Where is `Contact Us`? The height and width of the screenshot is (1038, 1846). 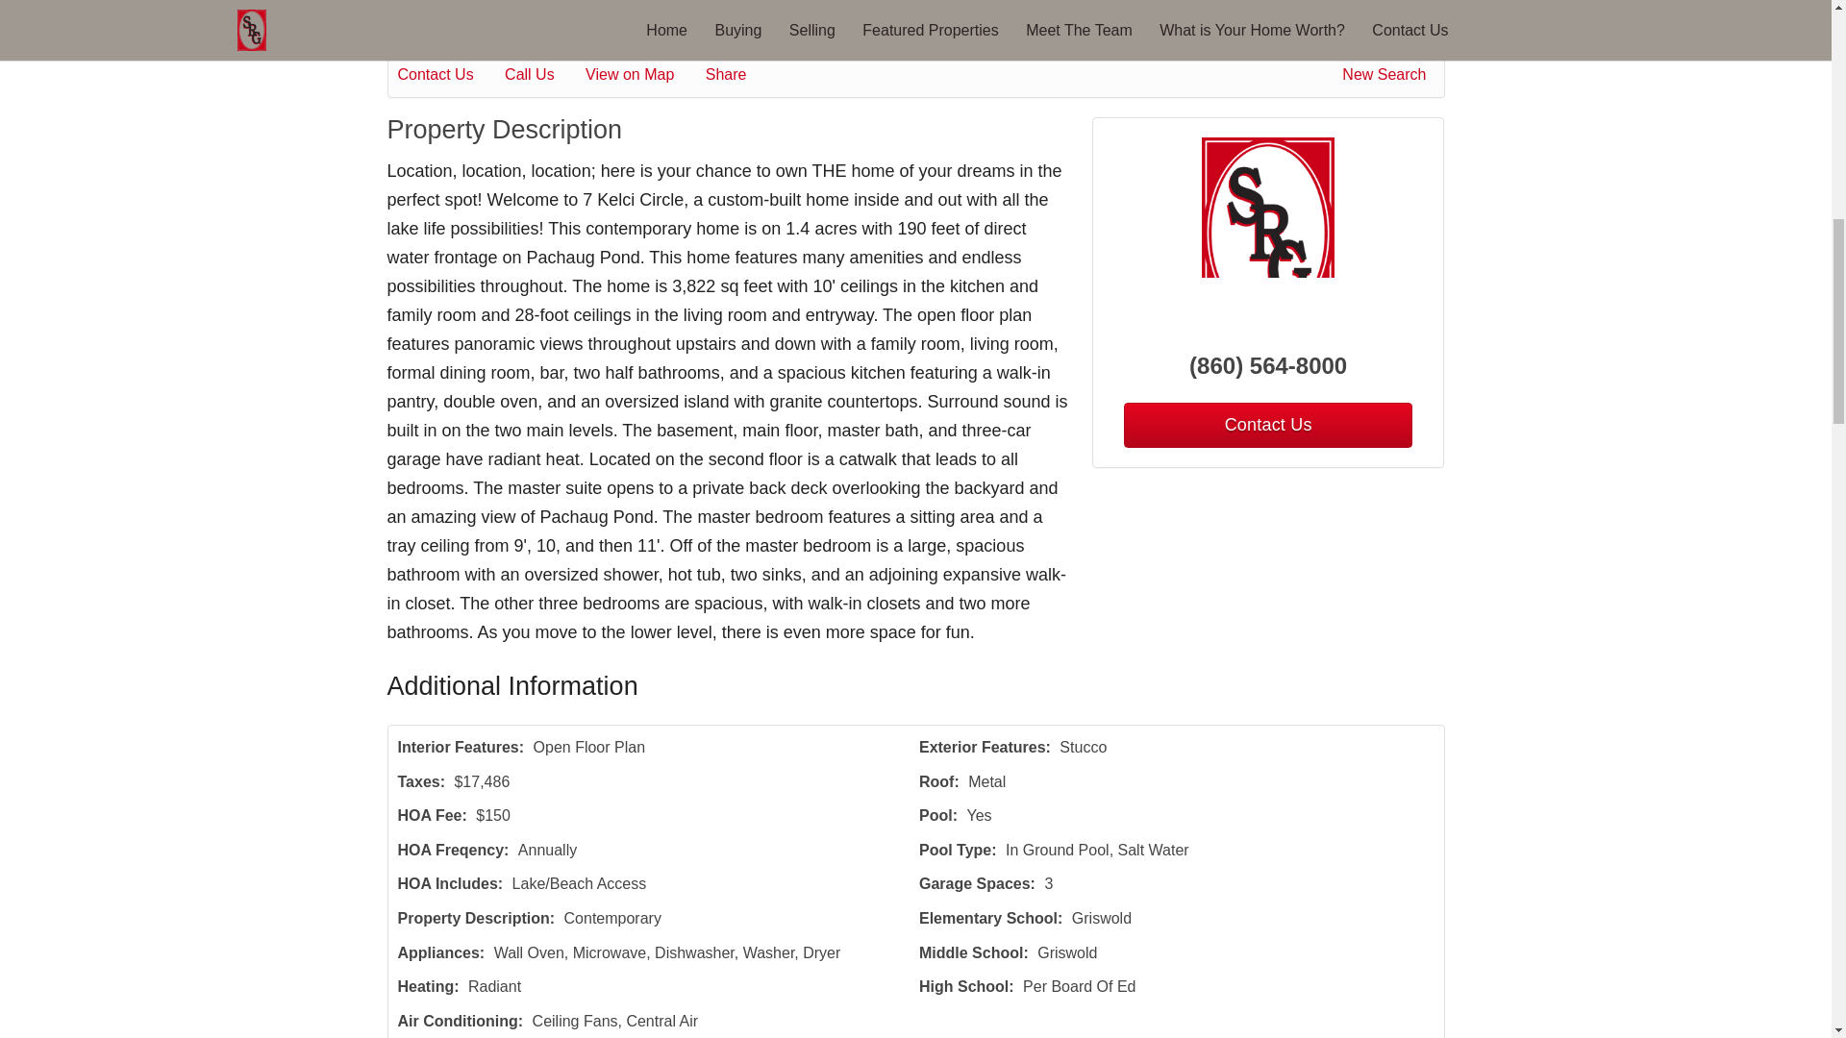
Contact Us is located at coordinates (1267, 425).